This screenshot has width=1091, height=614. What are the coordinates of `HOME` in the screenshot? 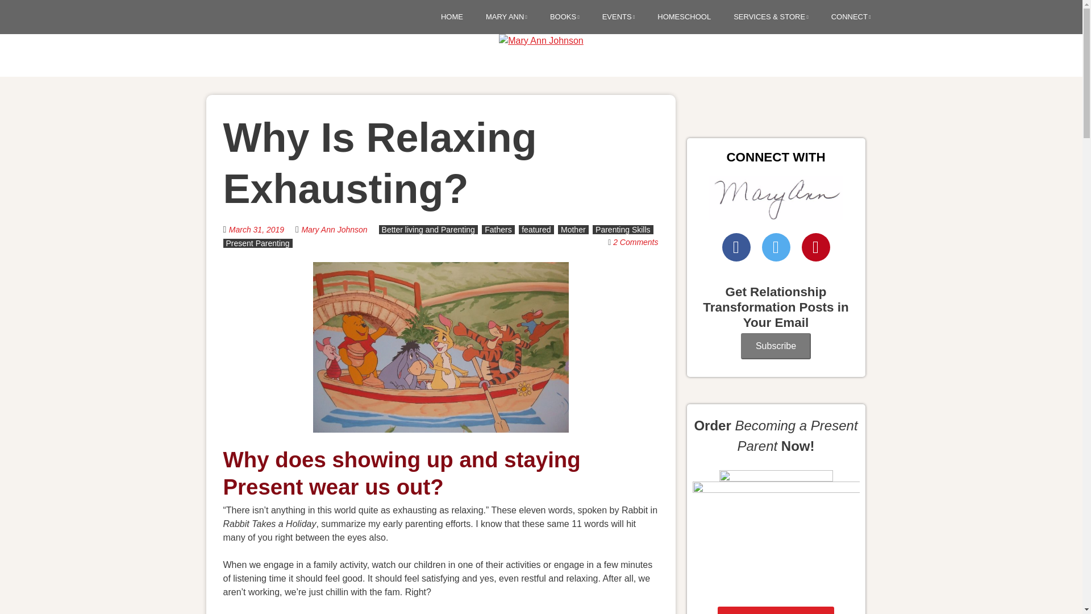 It's located at (451, 17).